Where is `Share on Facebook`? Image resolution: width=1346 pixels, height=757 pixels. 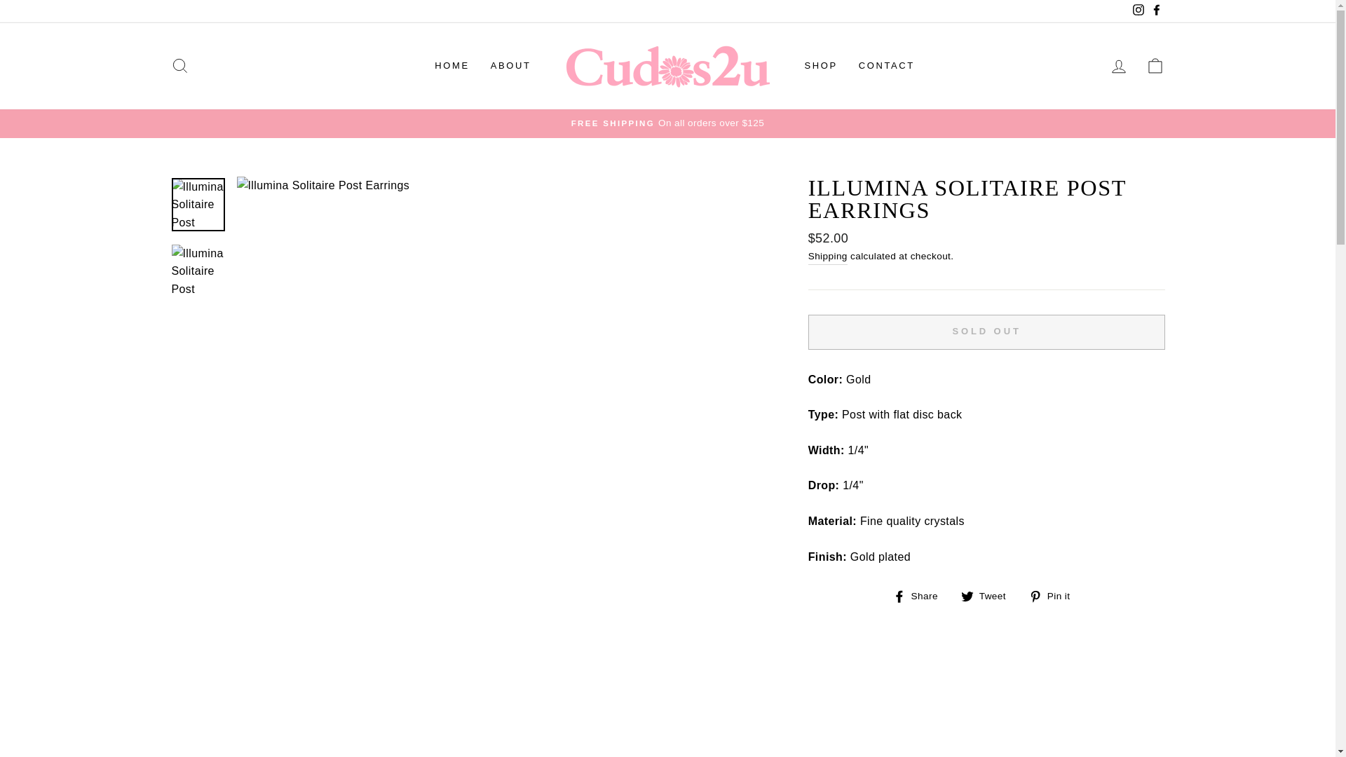 Share on Facebook is located at coordinates (921, 596).